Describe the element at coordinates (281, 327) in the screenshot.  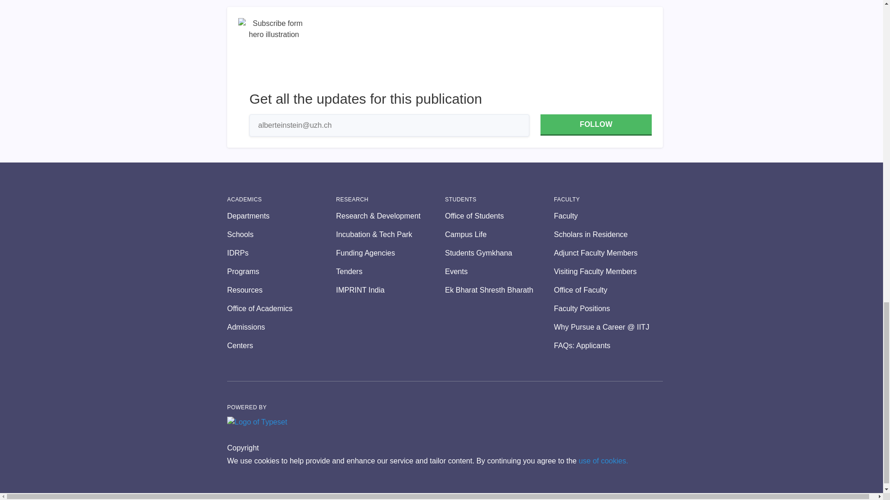
I see `Admissions` at that location.